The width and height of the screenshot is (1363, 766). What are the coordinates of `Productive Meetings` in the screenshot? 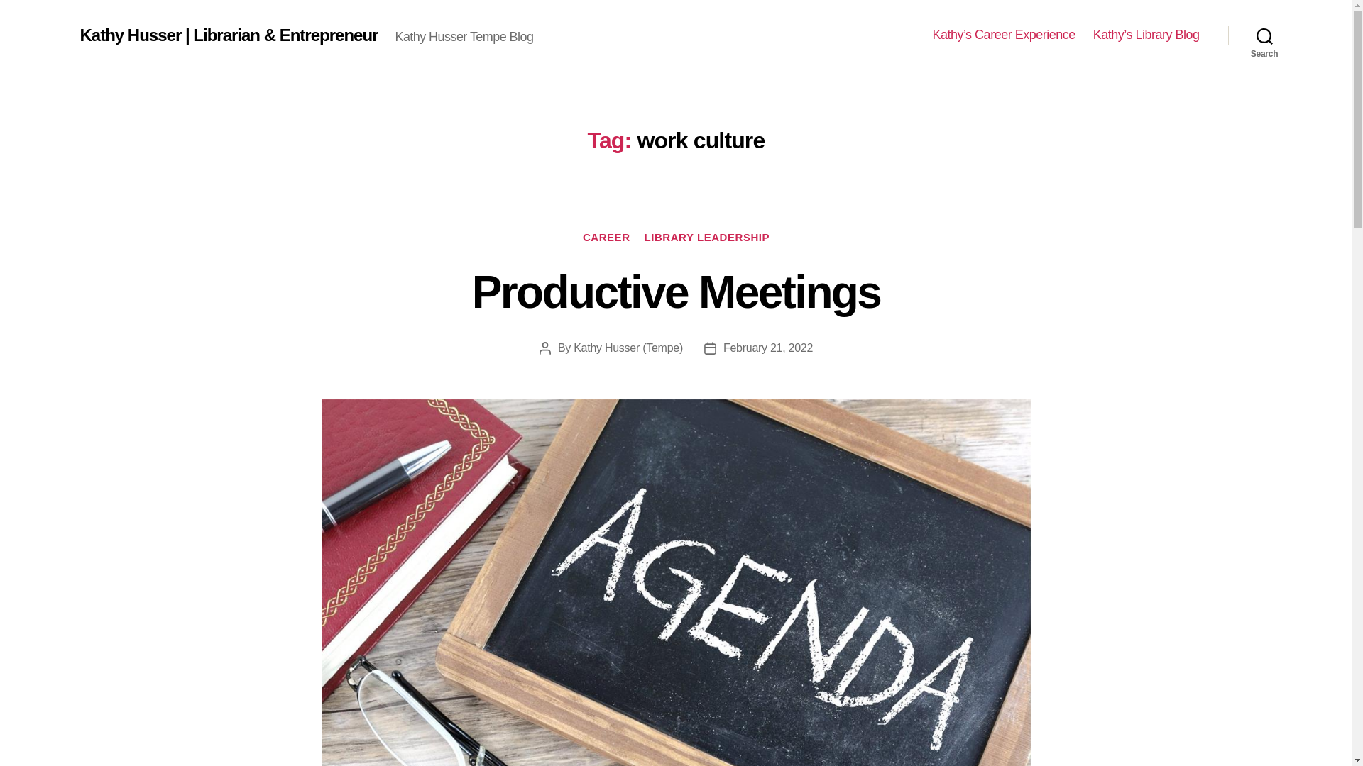 It's located at (676, 292).